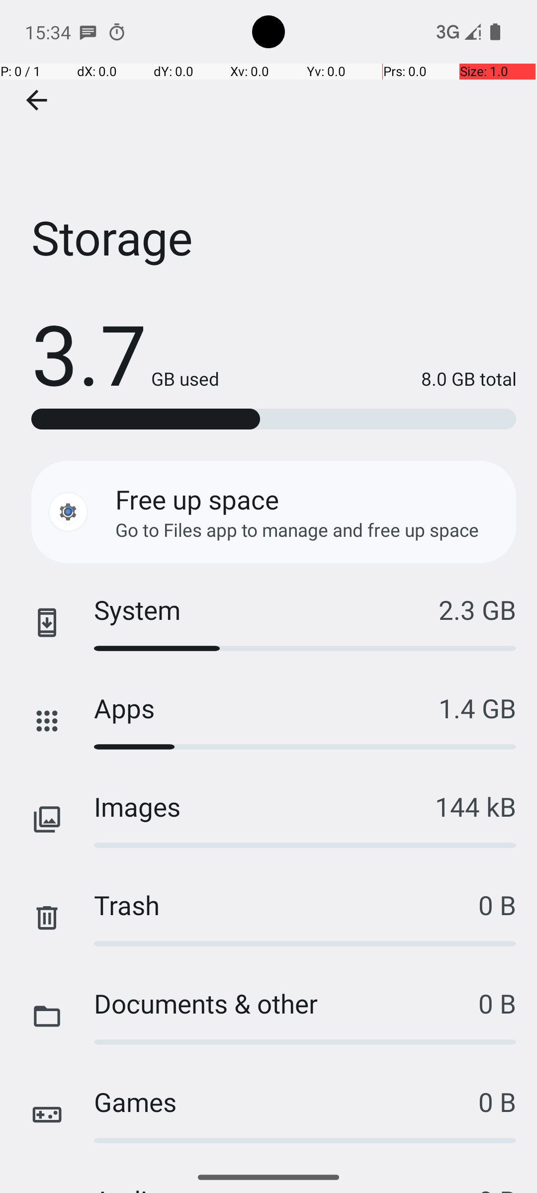  I want to click on 3.7 GB used, so click(125, 353).